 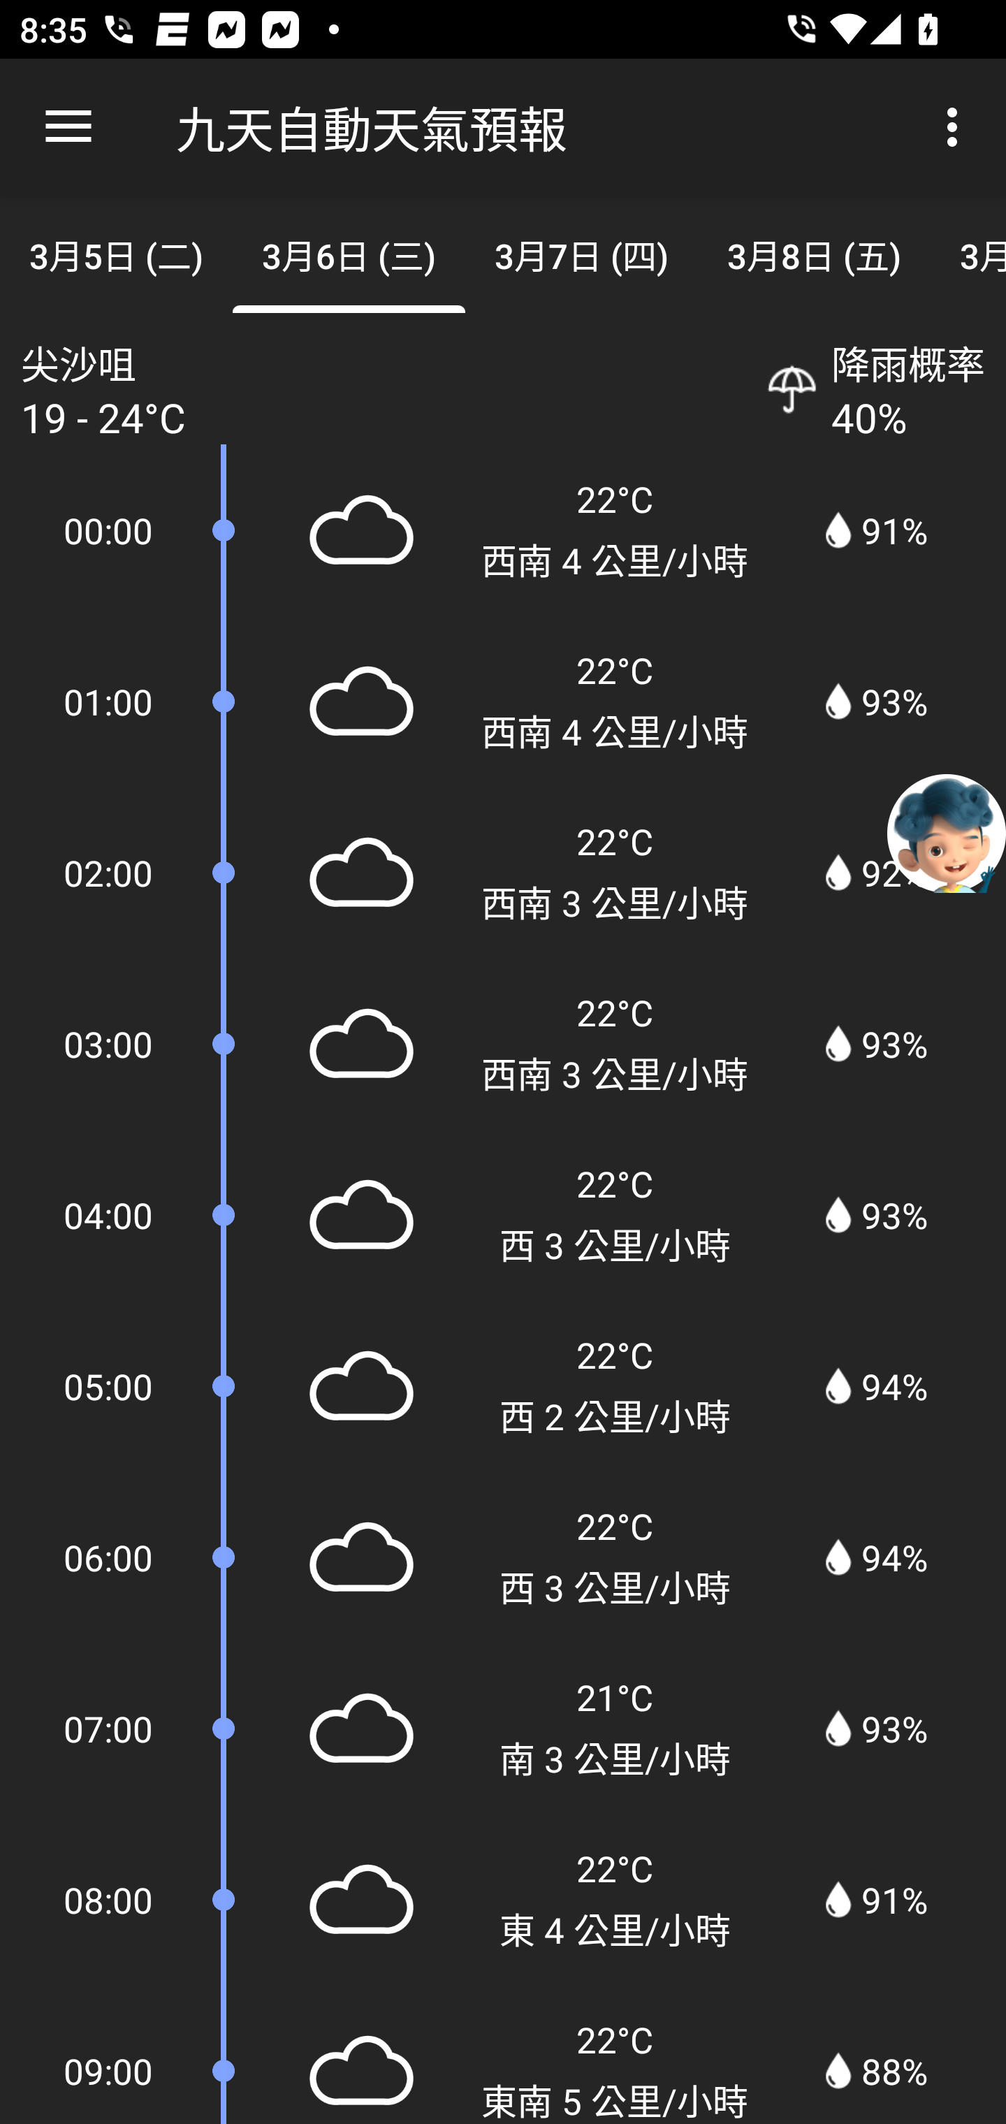 I want to click on 聊天機械人, so click(x=947, y=832).